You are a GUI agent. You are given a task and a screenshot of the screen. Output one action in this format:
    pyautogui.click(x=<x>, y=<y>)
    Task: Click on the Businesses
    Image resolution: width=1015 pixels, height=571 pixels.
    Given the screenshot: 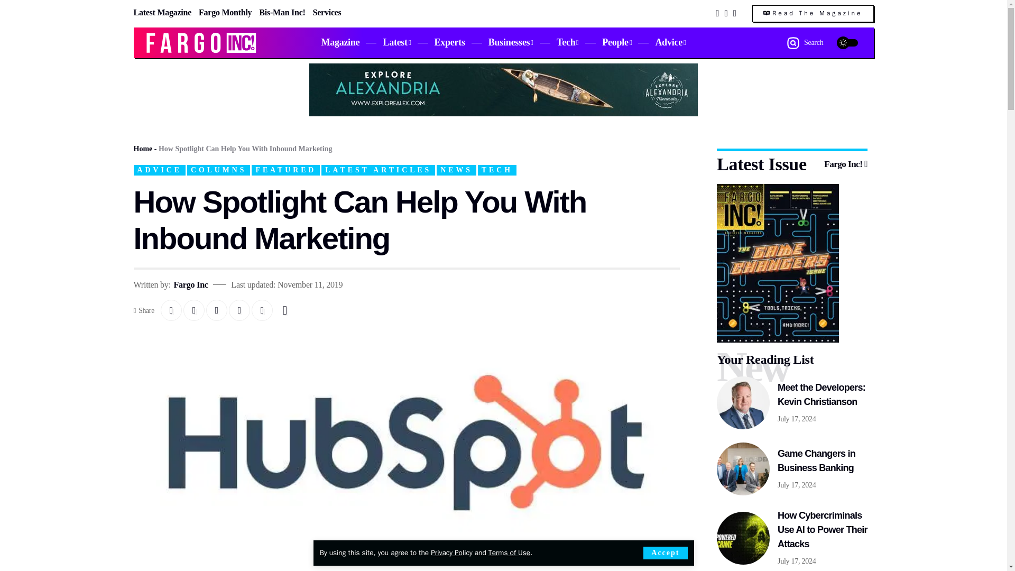 What is the action you would take?
    pyautogui.click(x=511, y=42)
    